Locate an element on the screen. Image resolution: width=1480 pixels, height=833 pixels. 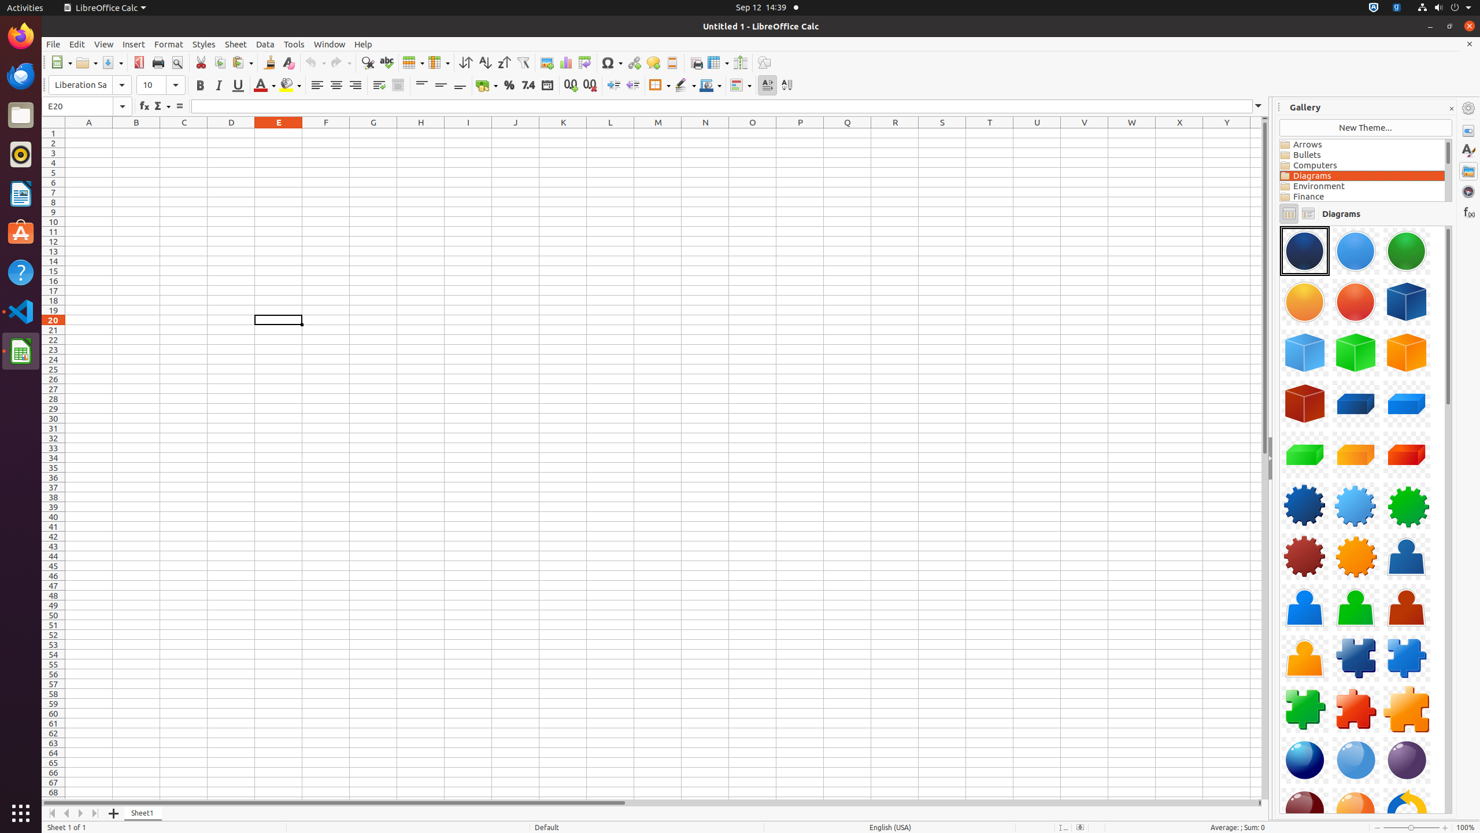
Sheet1 is located at coordinates (143, 813).